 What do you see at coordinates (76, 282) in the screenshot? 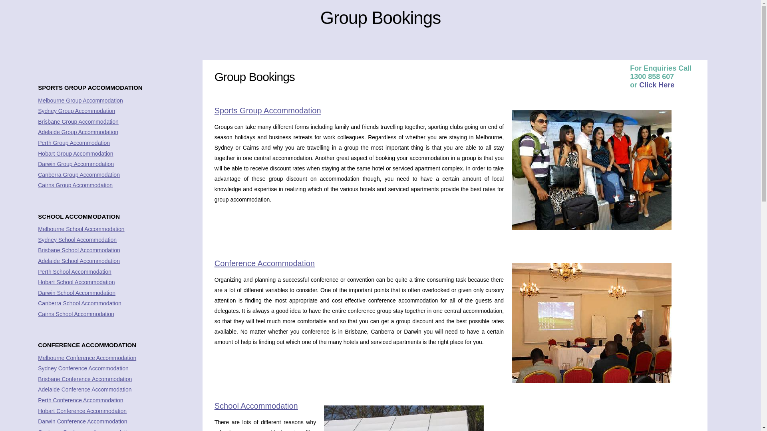
I see `Hobart School Accommodation` at bounding box center [76, 282].